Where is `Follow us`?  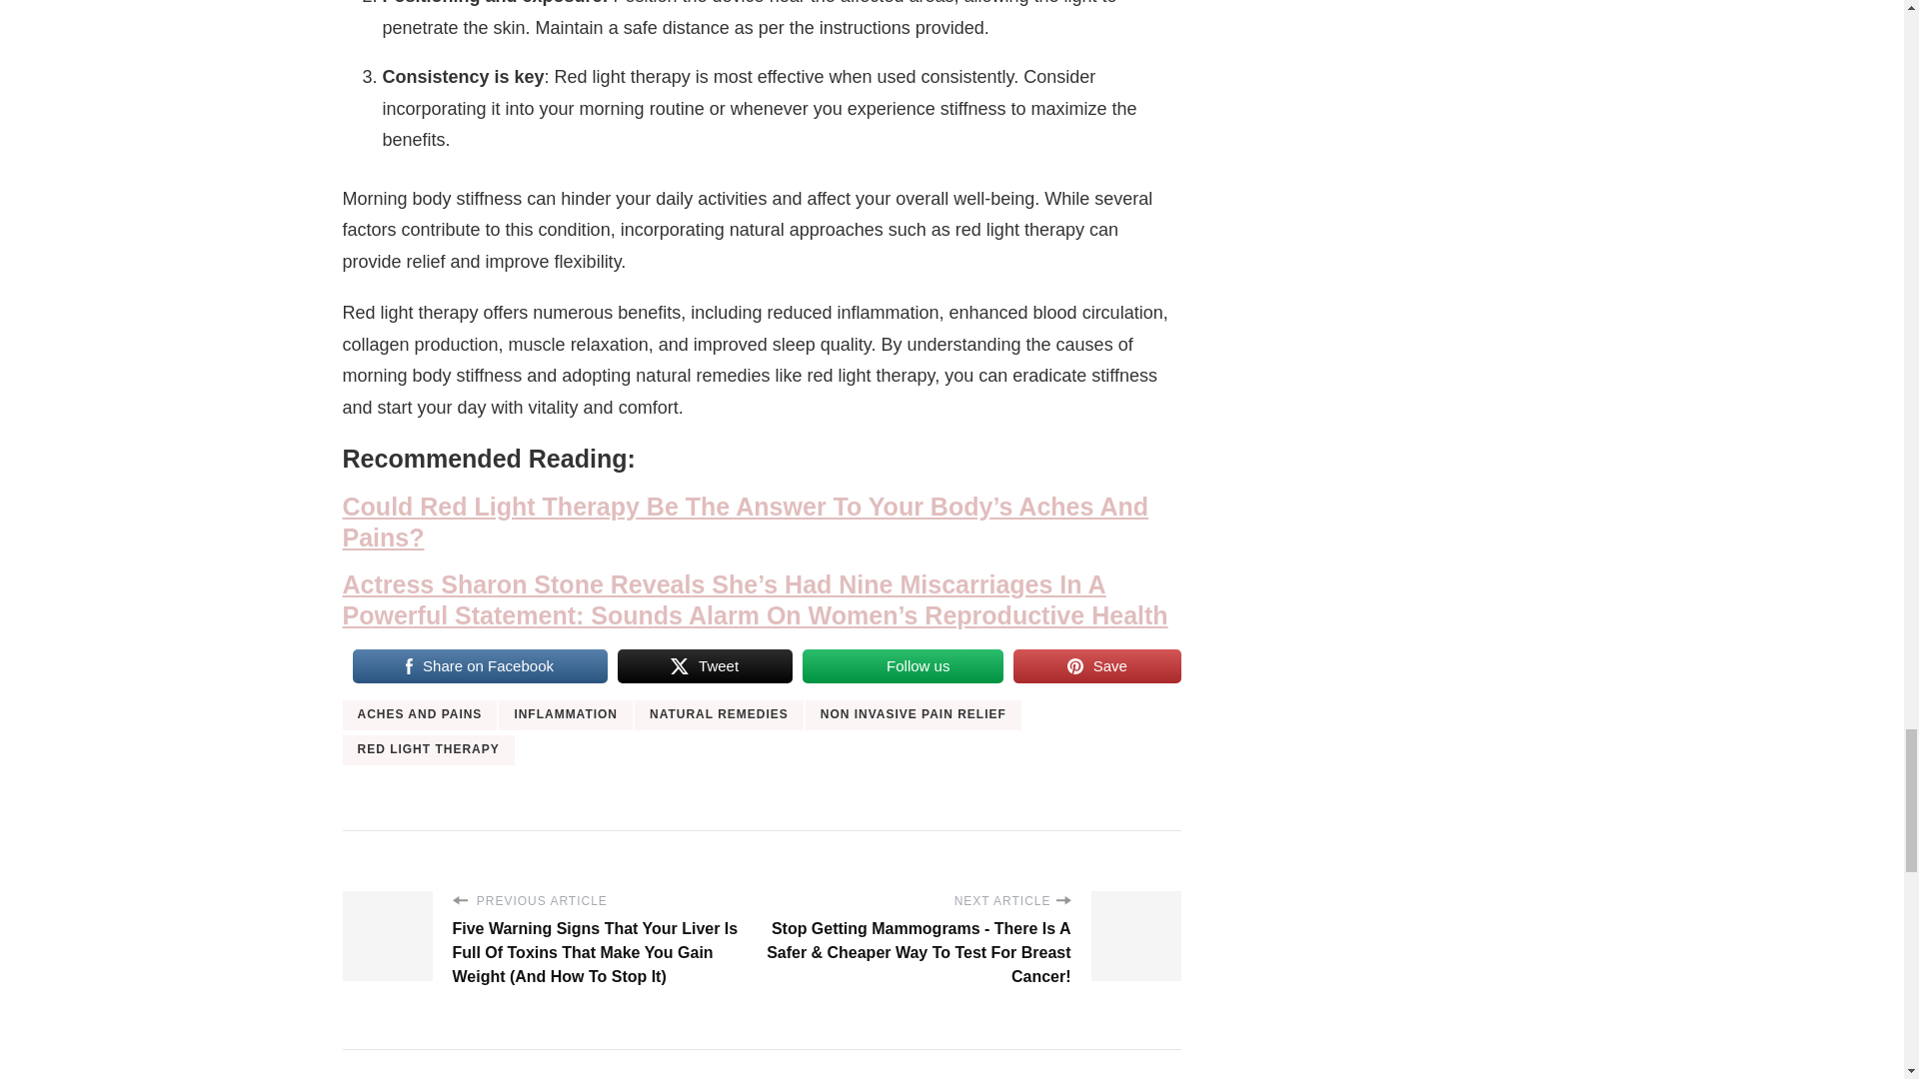
Follow us is located at coordinates (903, 665).